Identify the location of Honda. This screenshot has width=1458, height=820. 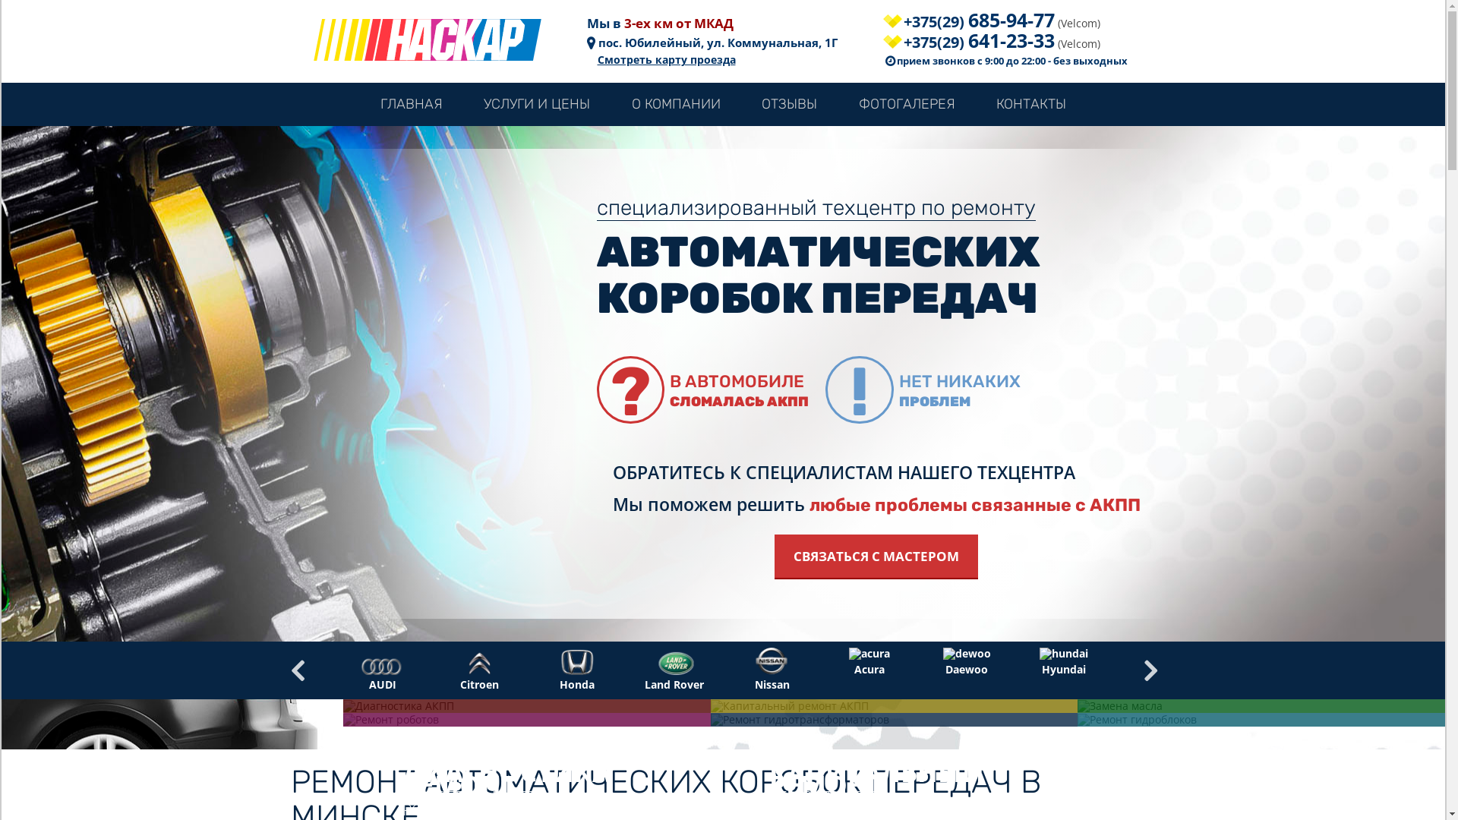
(577, 659).